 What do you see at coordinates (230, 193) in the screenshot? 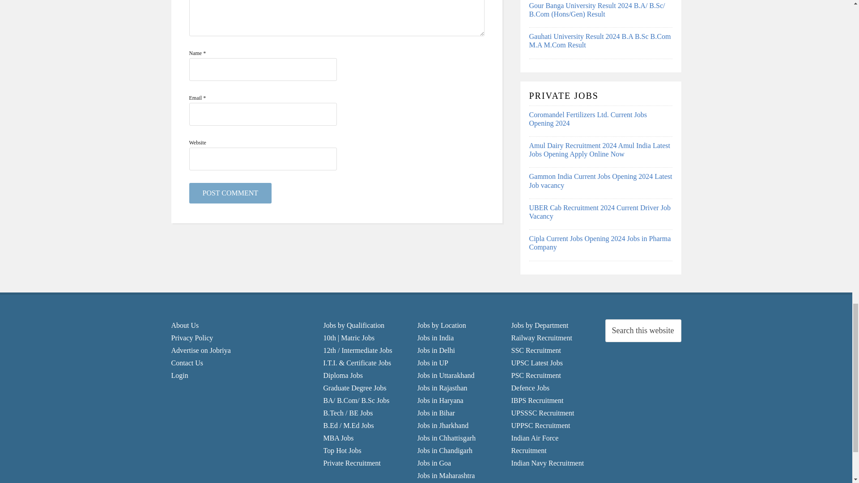
I see `Post Comment` at bounding box center [230, 193].